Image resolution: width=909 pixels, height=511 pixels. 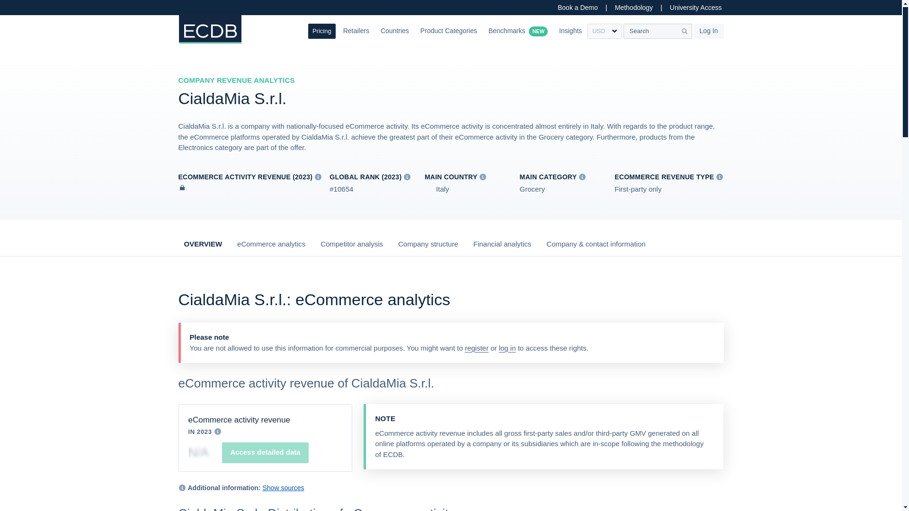 What do you see at coordinates (476, 347) in the screenshot?
I see `register` at bounding box center [476, 347].